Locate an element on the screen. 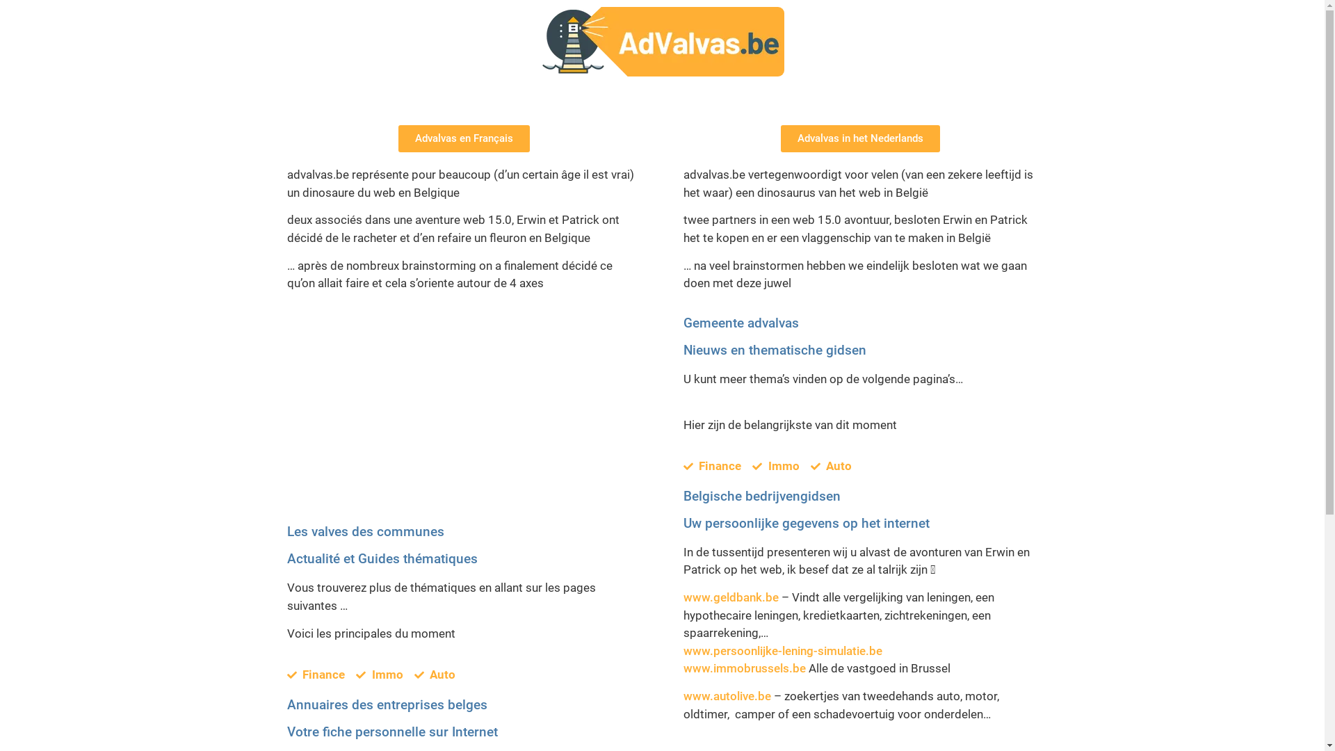 The width and height of the screenshot is (1335, 751). Immo is located at coordinates (776, 467).